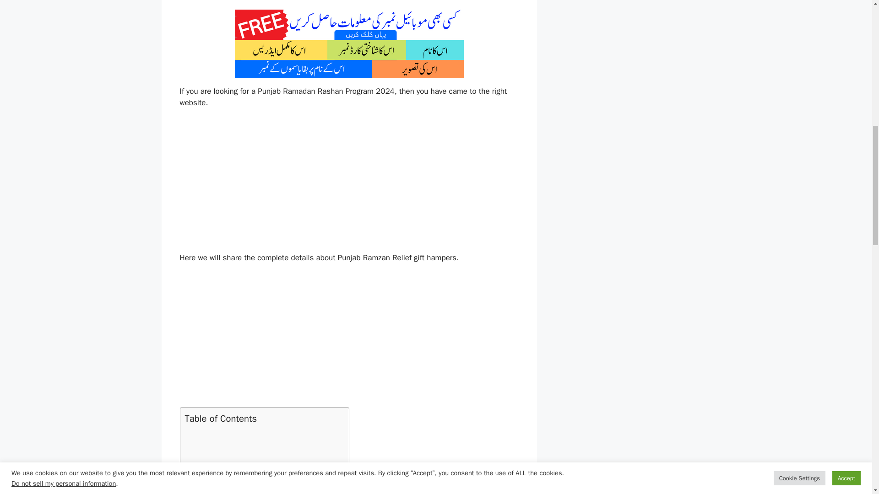 Image resolution: width=879 pixels, height=494 pixels. Describe the element at coordinates (349, 339) in the screenshot. I see `Advertisement` at that location.